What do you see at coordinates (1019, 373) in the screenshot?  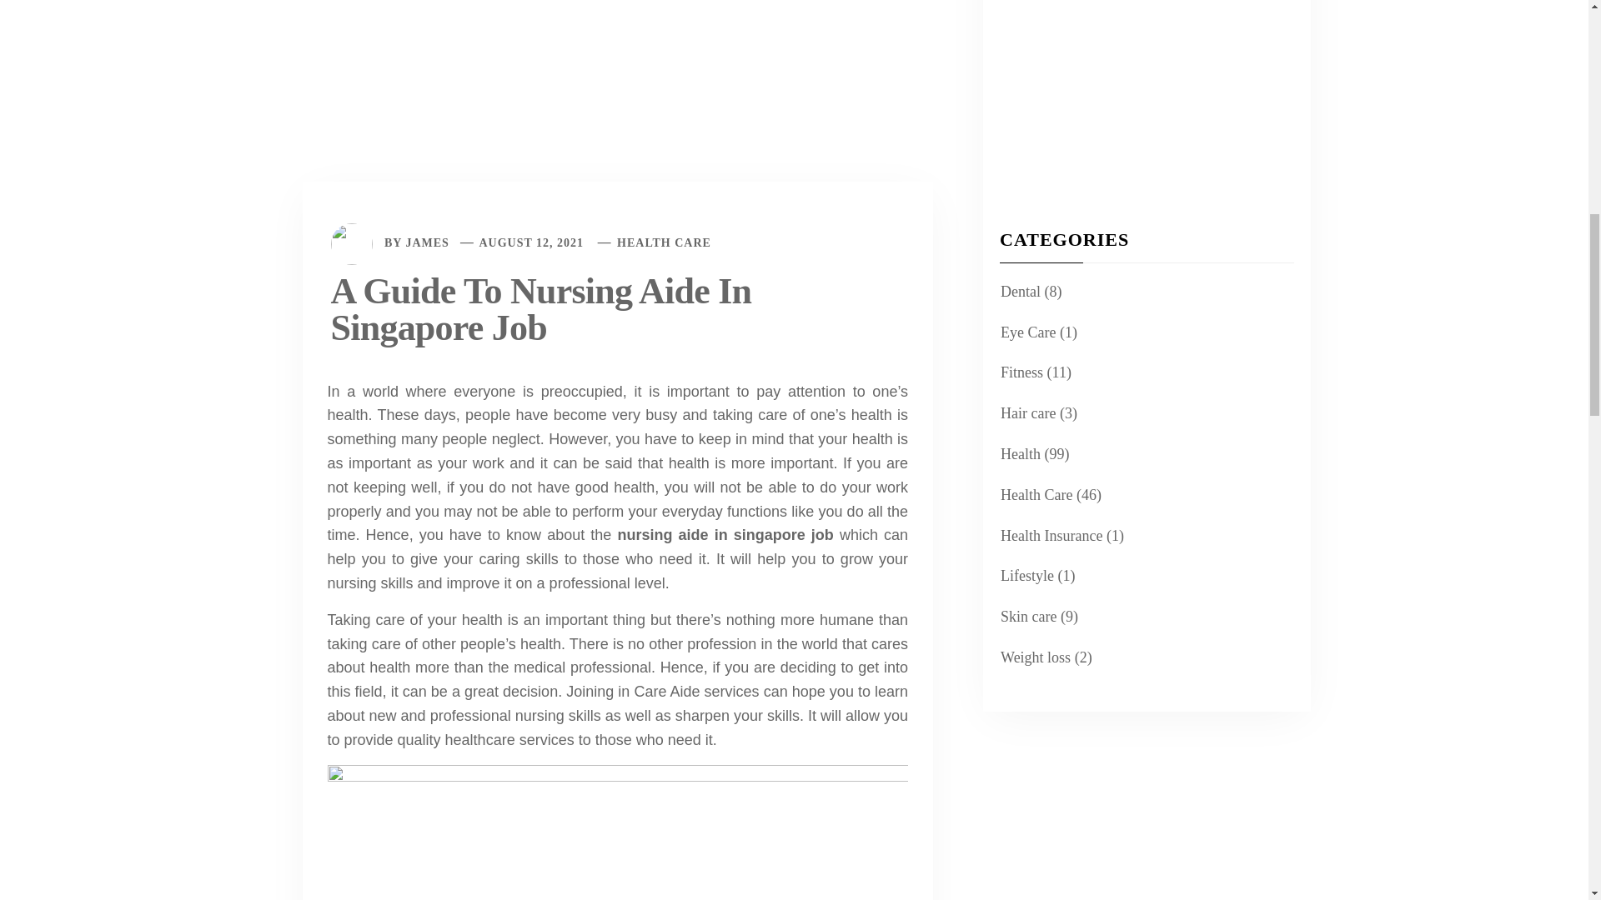 I see `Fitness` at bounding box center [1019, 373].